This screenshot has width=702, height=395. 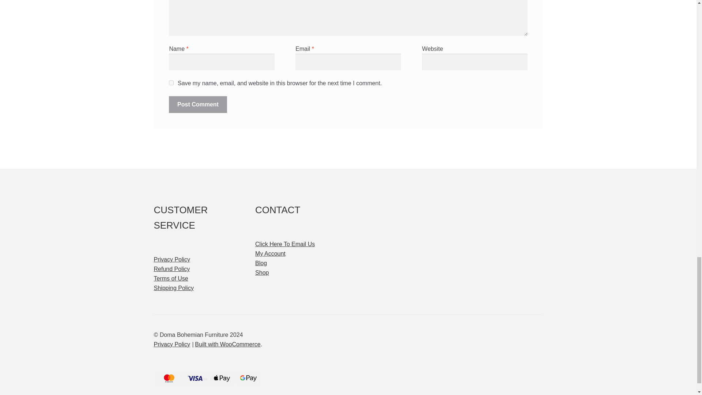 I want to click on Post Comment, so click(x=198, y=105).